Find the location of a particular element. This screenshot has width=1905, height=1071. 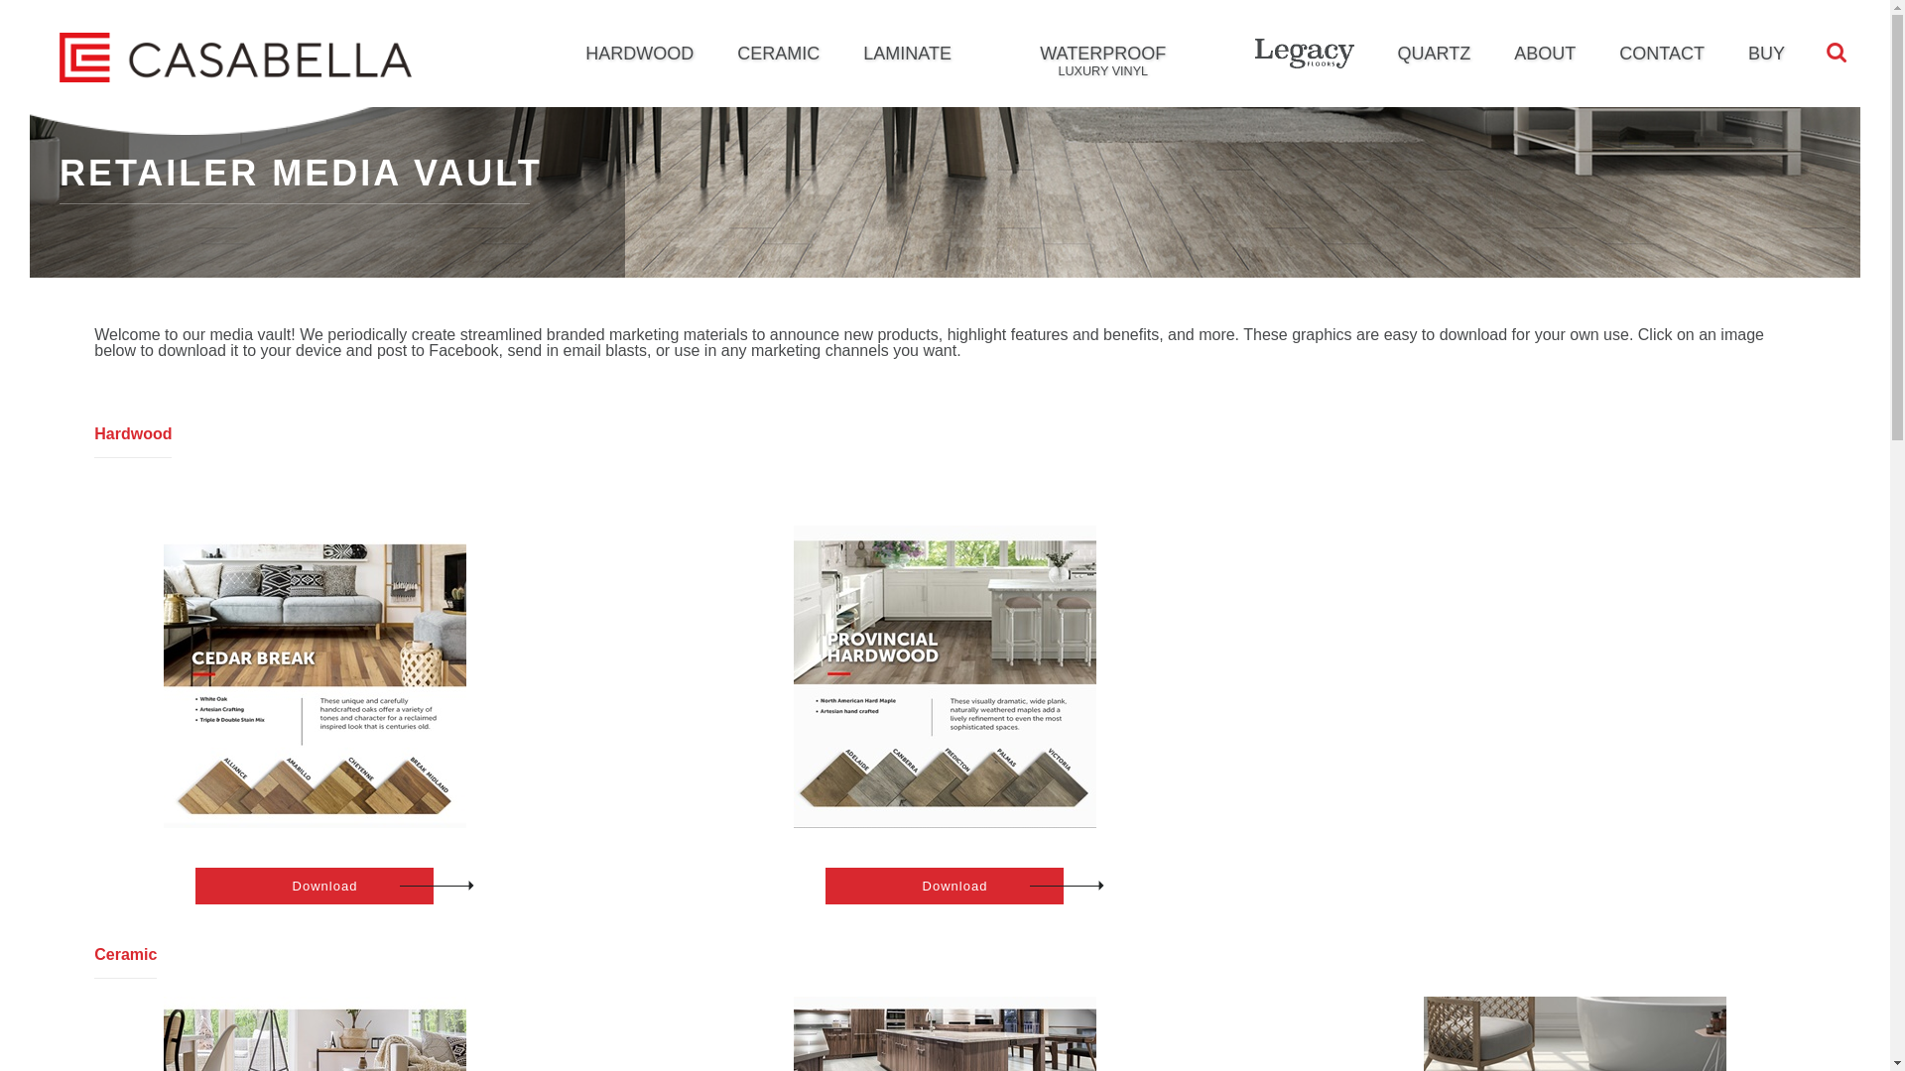

Download is located at coordinates (944, 885).